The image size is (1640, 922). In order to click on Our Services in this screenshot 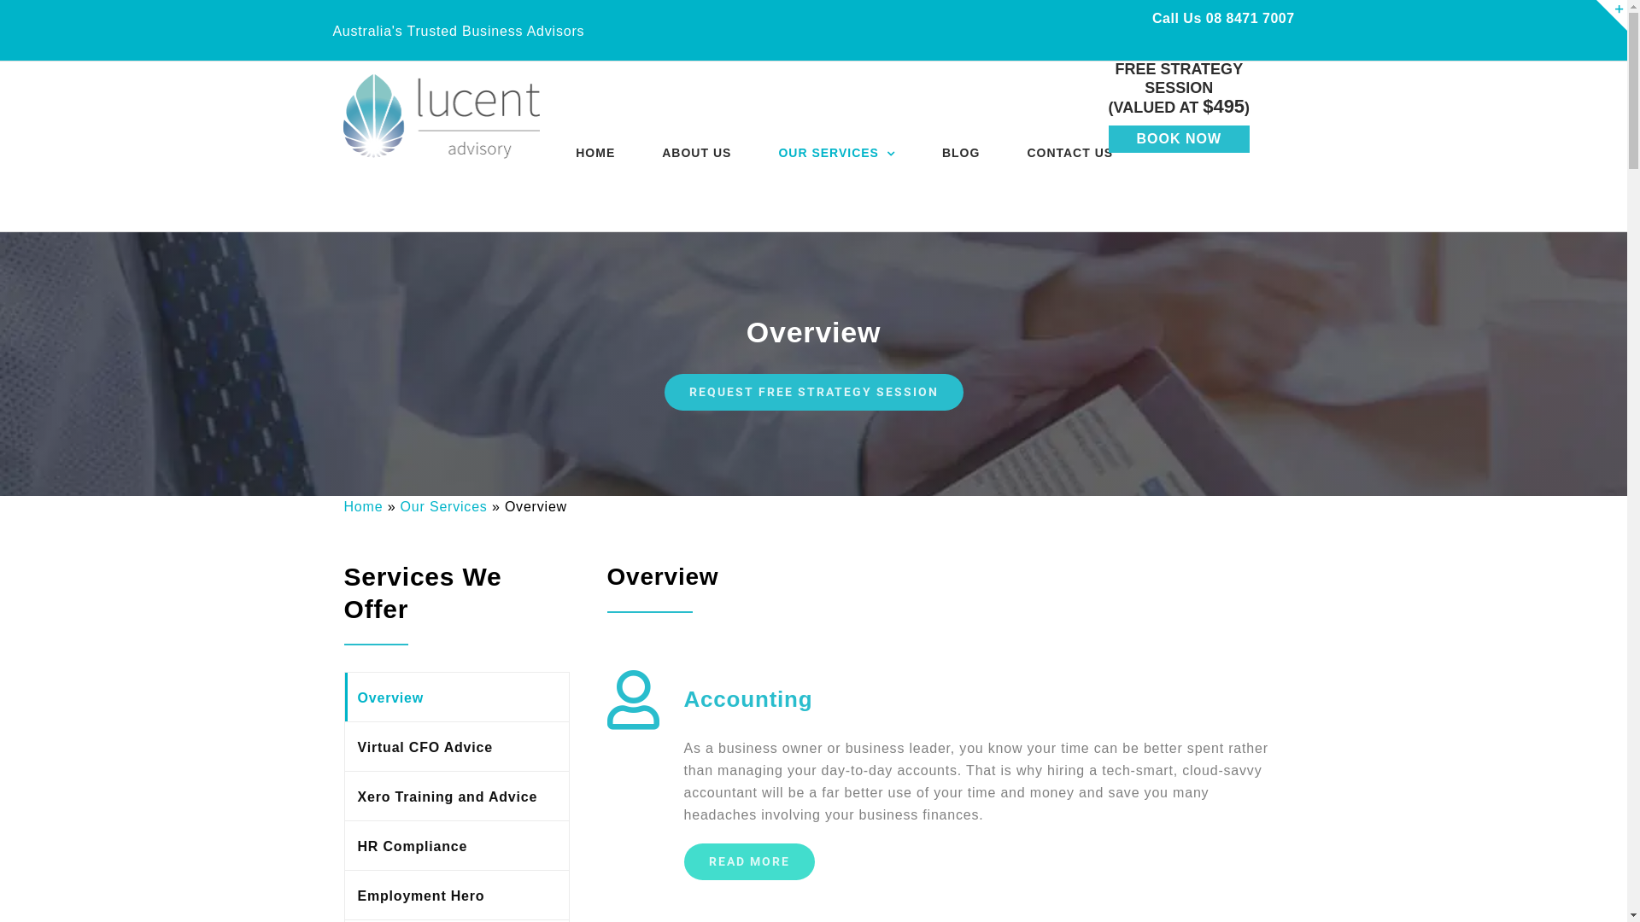, I will do `click(444, 507)`.